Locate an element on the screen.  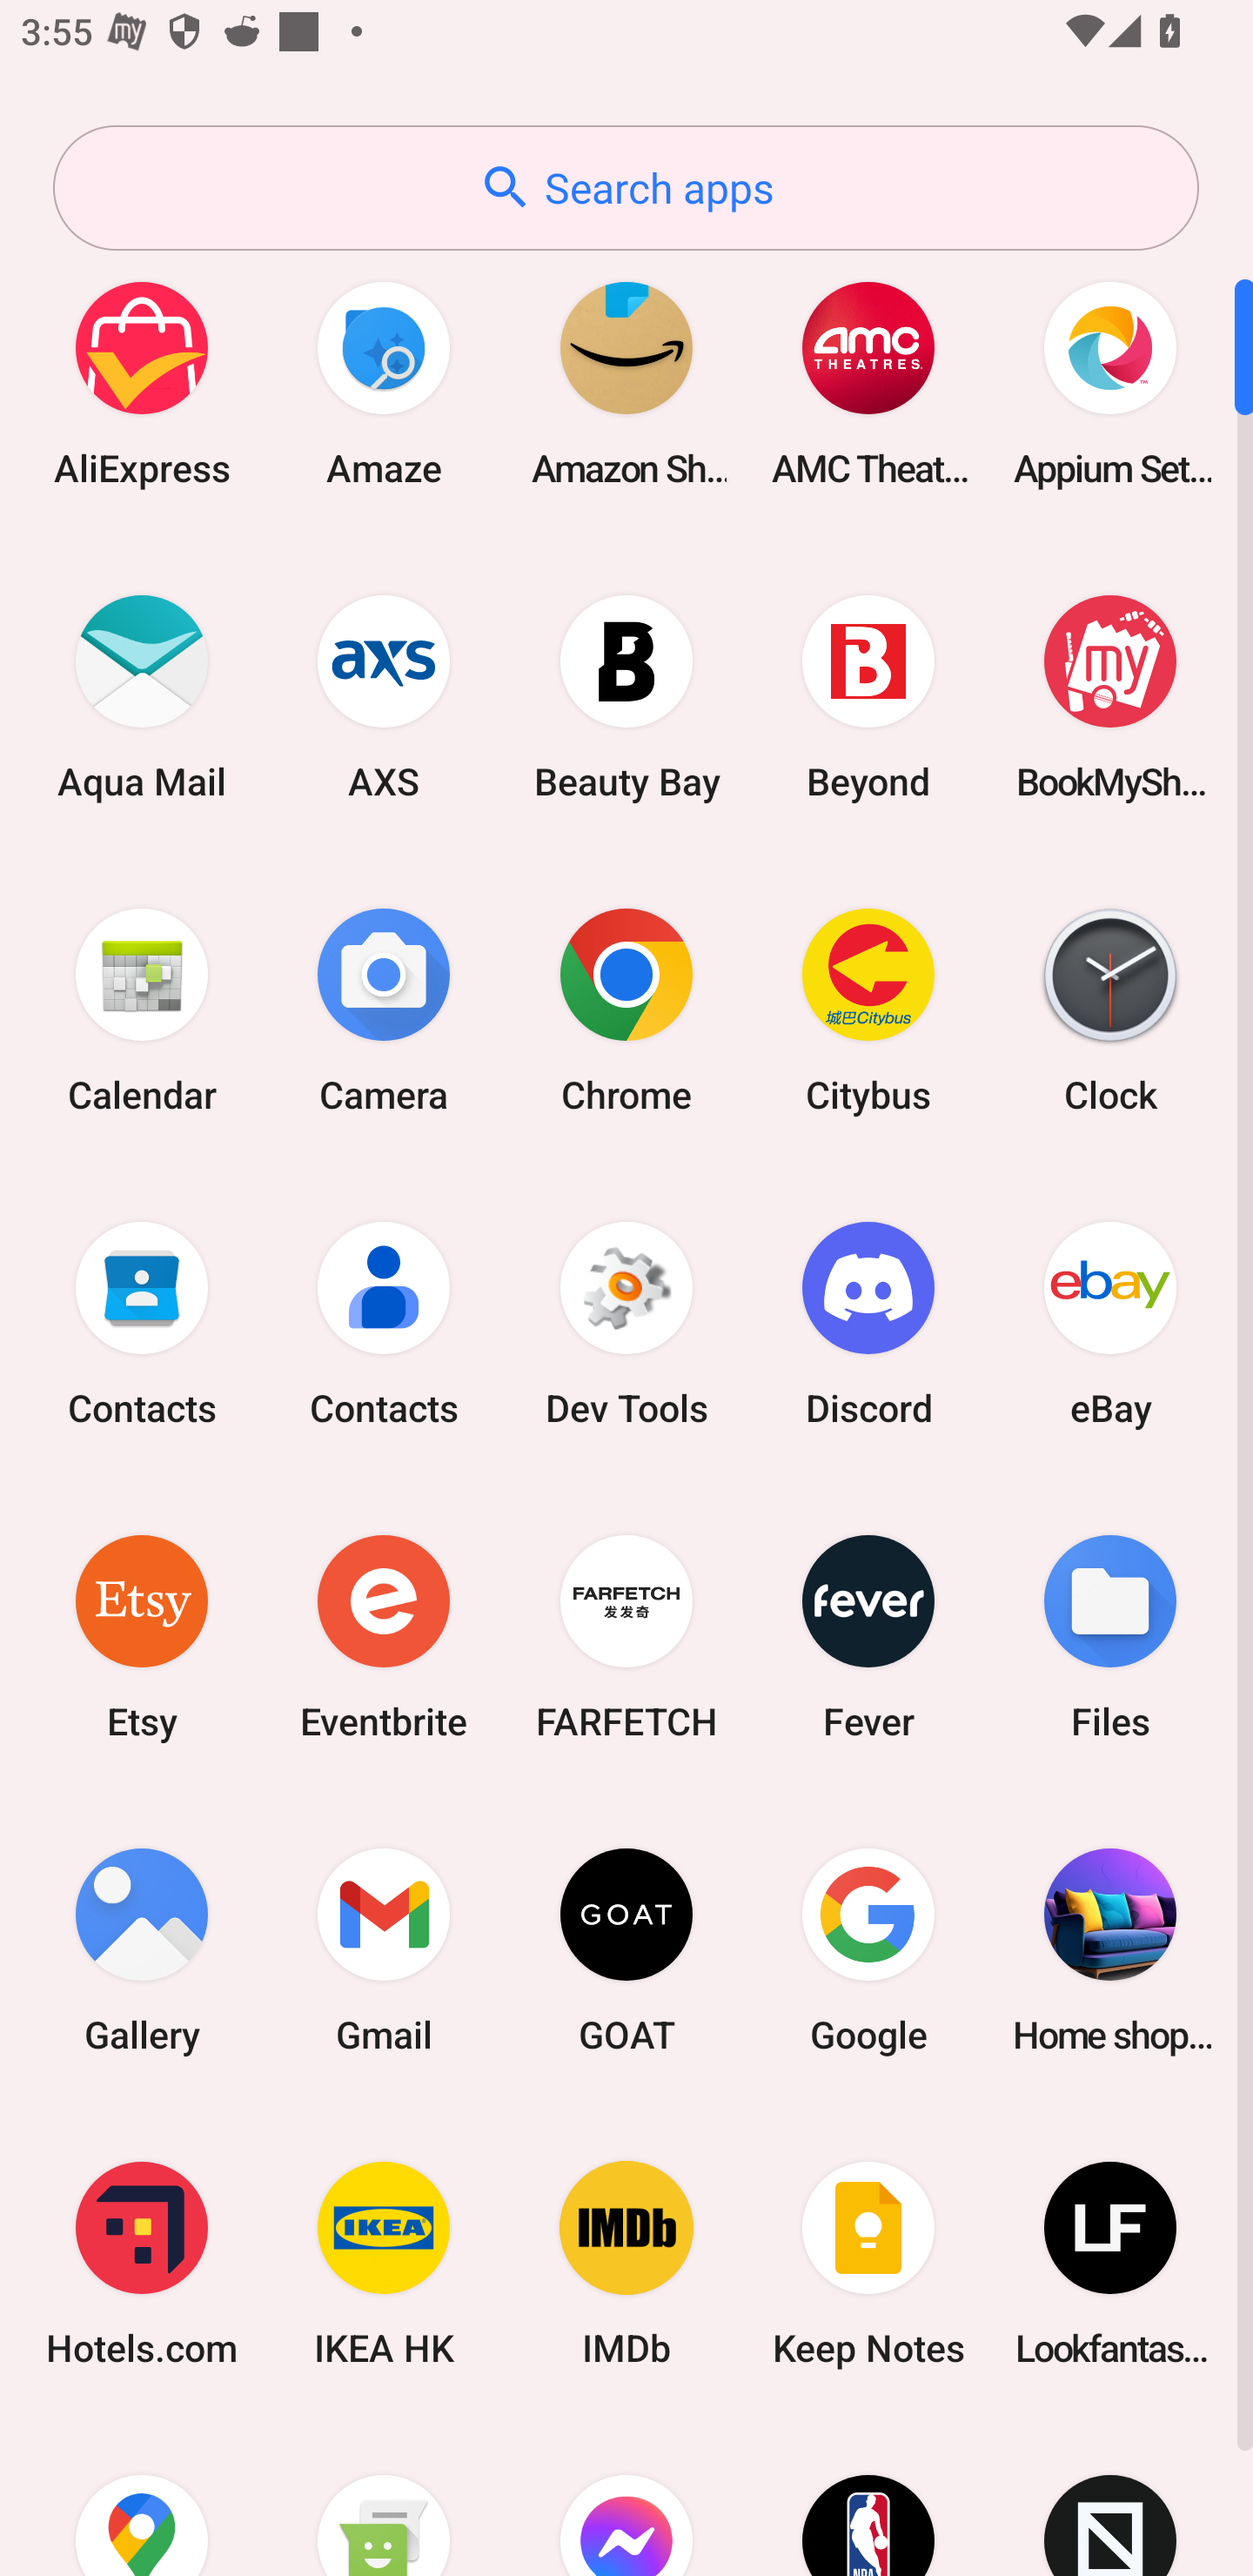
Contacts is located at coordinates (142, 1323).